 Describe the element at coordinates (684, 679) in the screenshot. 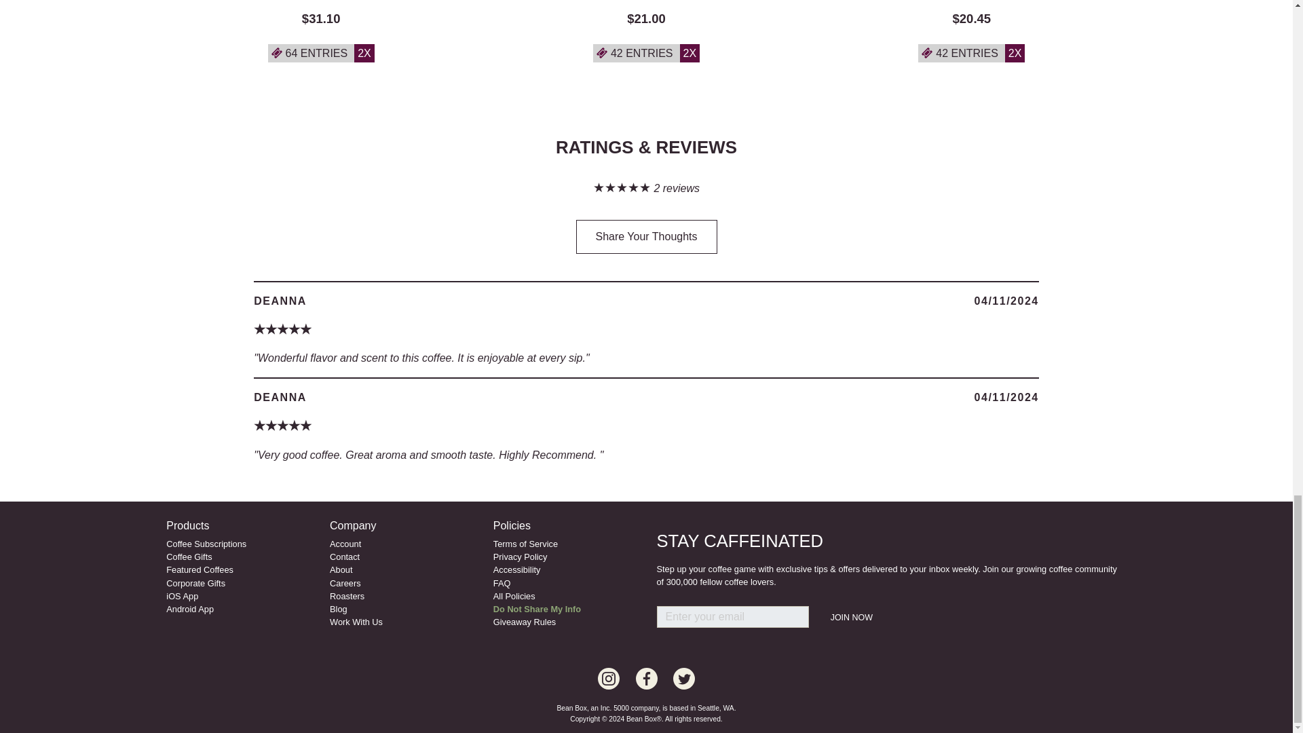

I see `Follow Bean Box on Twitter` at that location.